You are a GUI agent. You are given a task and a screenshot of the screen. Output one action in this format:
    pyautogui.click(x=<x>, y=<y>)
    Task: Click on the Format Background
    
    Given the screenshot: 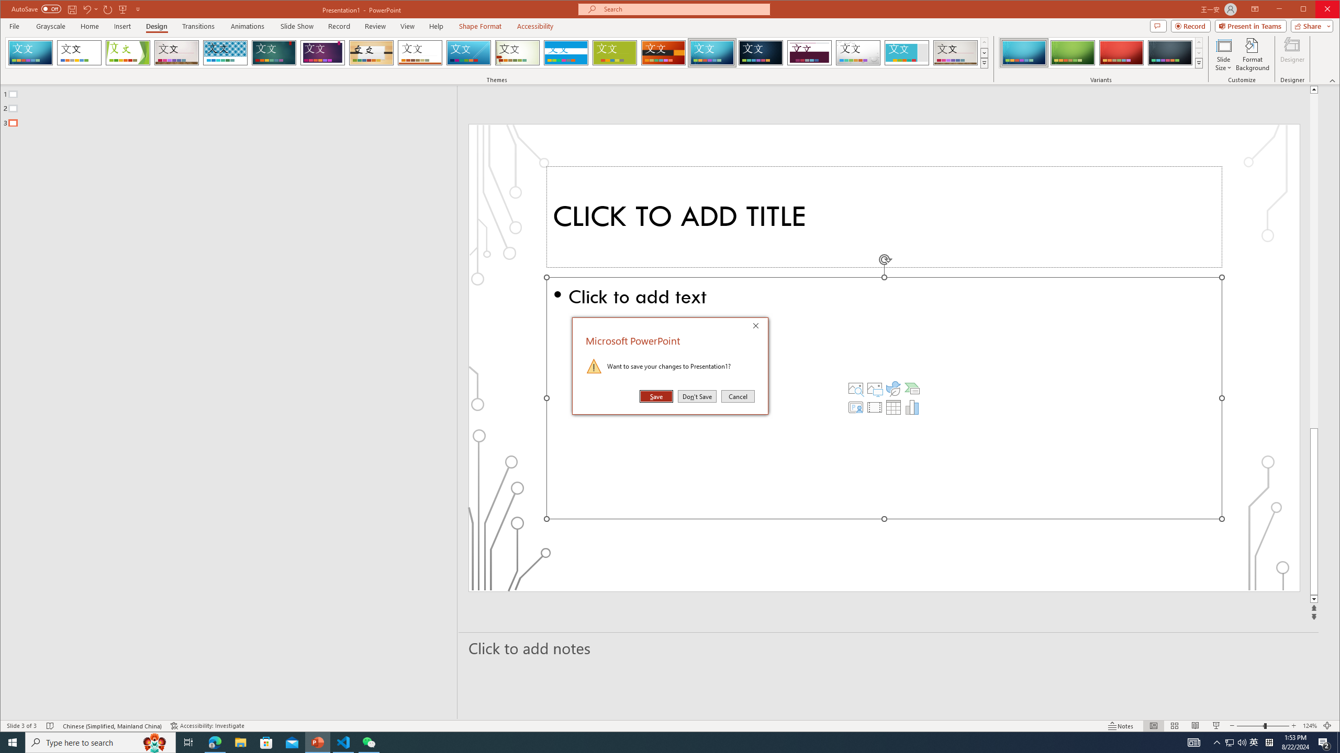 What is the action you would take?
    pyautogui.click(x=712, y=53)
    